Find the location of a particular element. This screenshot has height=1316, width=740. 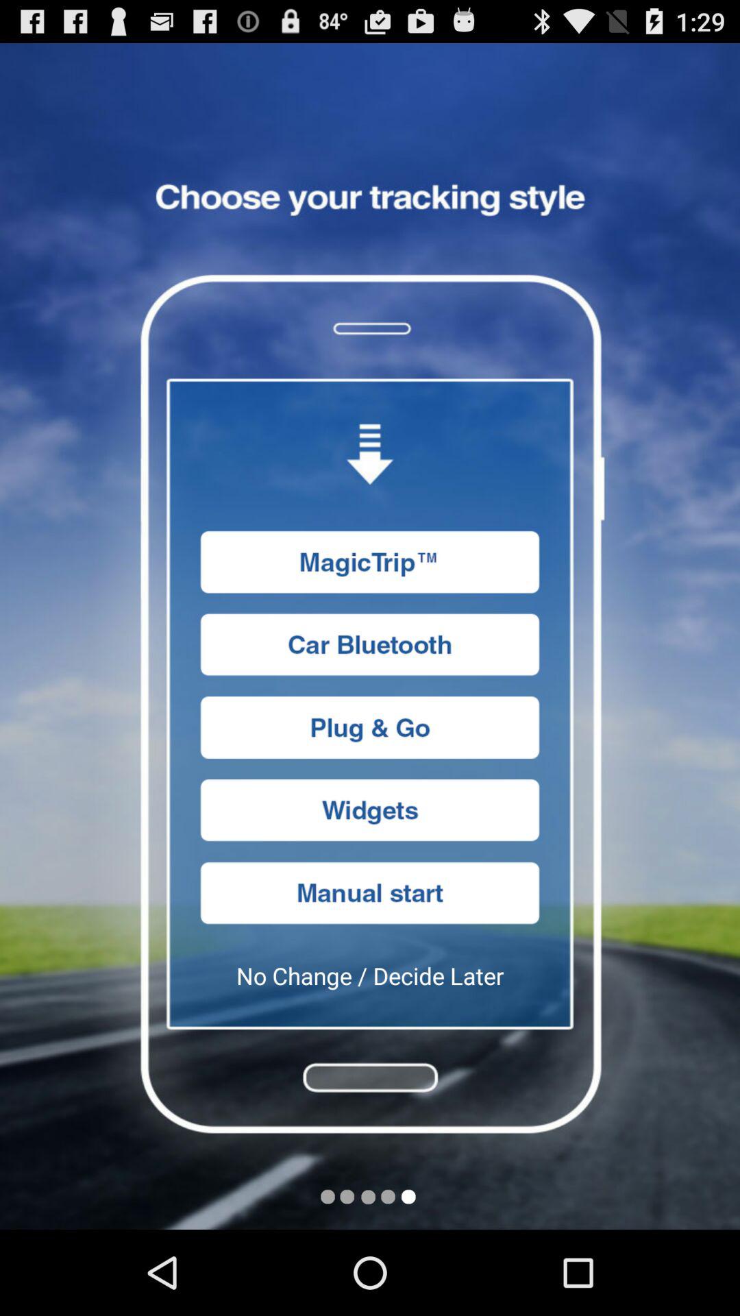

plug and go is located at coordinates (370, 728).